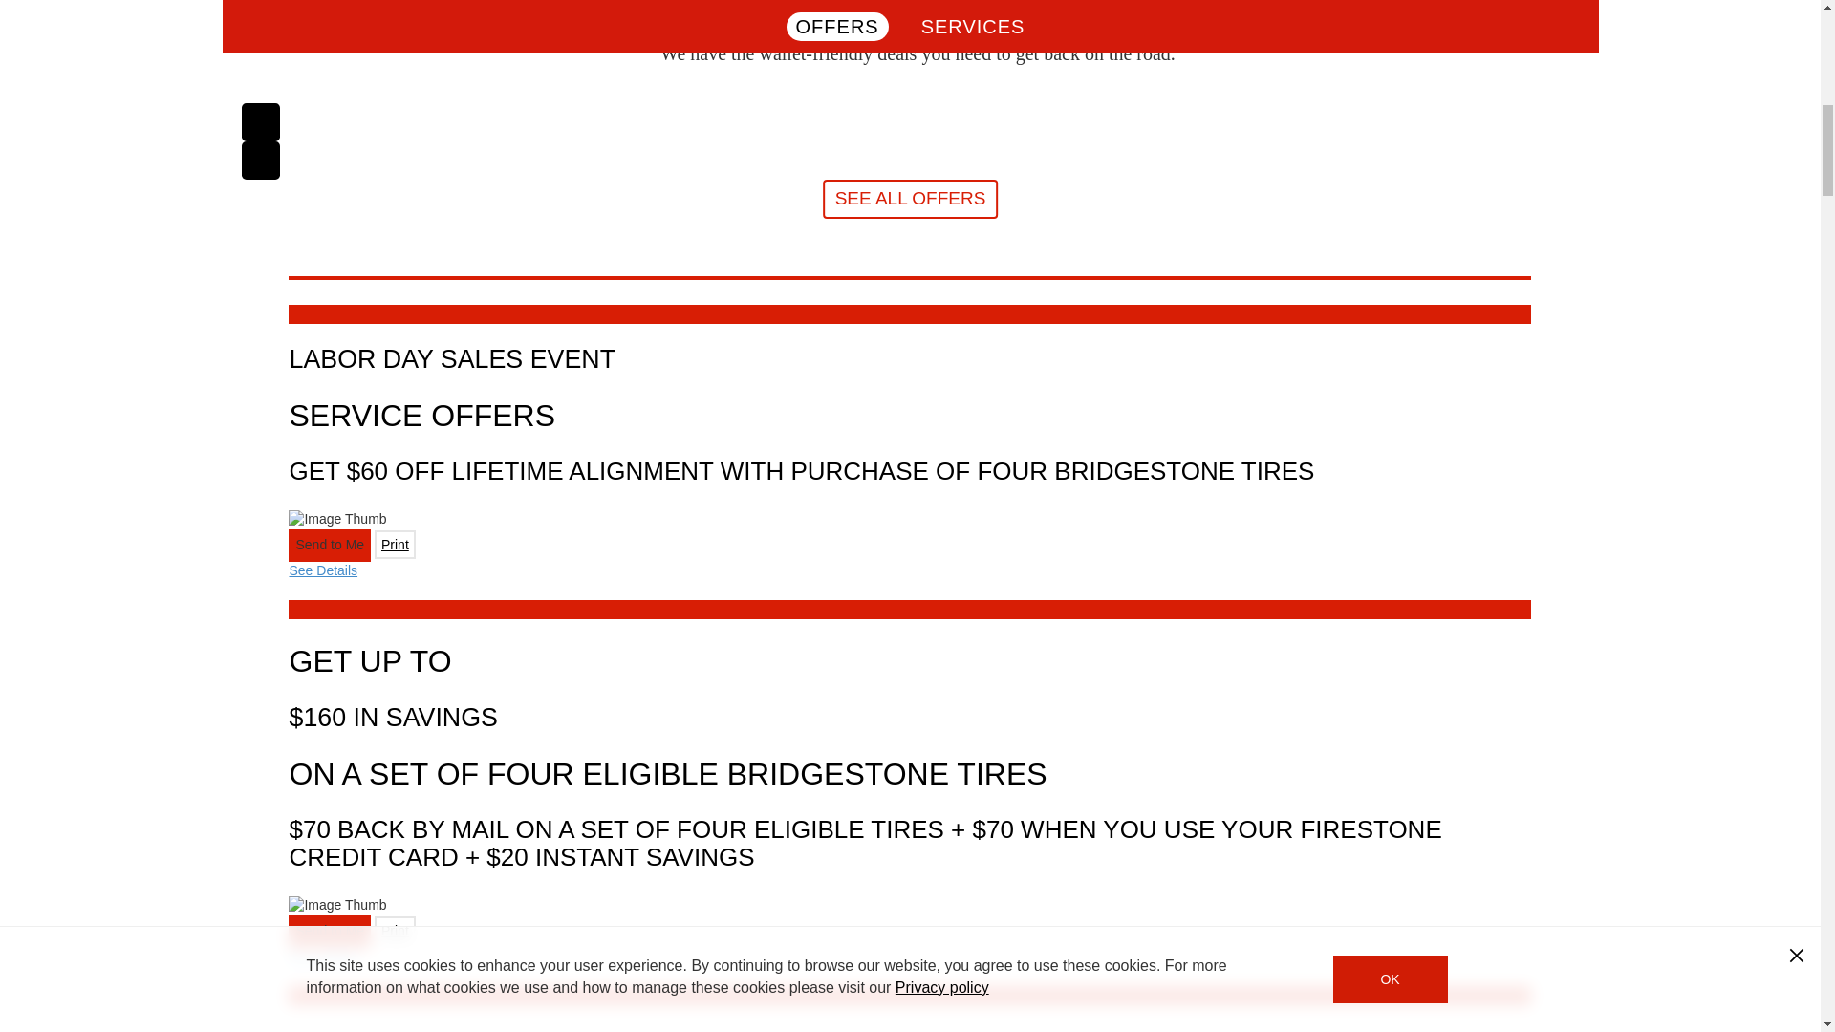  I want to click on Click here to see additional details for this offer, so click(323, 570).